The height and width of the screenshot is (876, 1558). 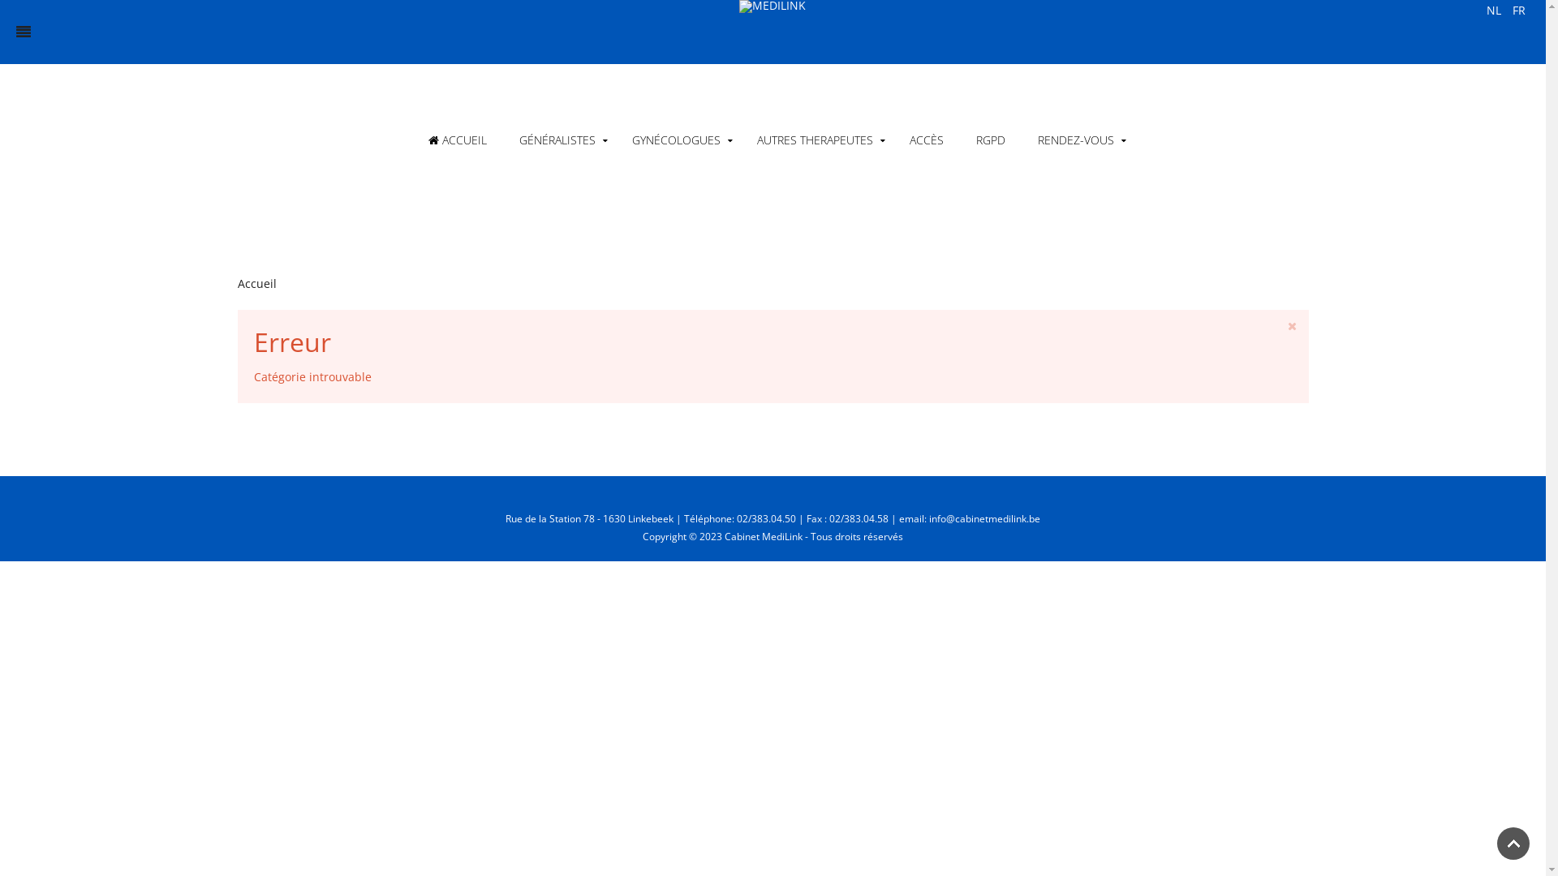 What do you see at coordinates (816, 140) in the screenshot?
I see `AUTRES THERAPEUTES` at bounding box center [816, 140].